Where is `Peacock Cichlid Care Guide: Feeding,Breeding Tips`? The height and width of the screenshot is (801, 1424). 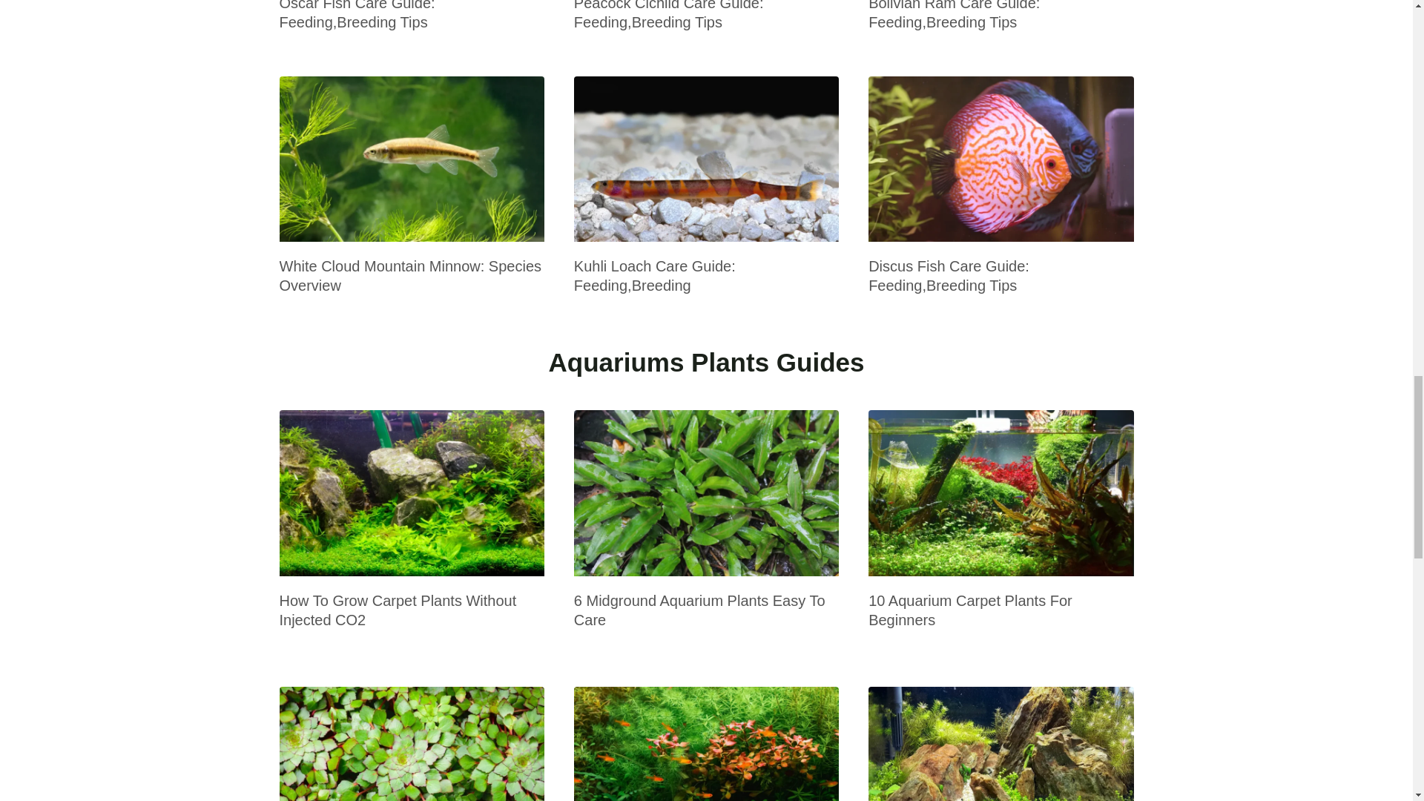
Peacock Cichlid Care Guide: Feeding,Breeding Tips is located at coordinates (668, 15).